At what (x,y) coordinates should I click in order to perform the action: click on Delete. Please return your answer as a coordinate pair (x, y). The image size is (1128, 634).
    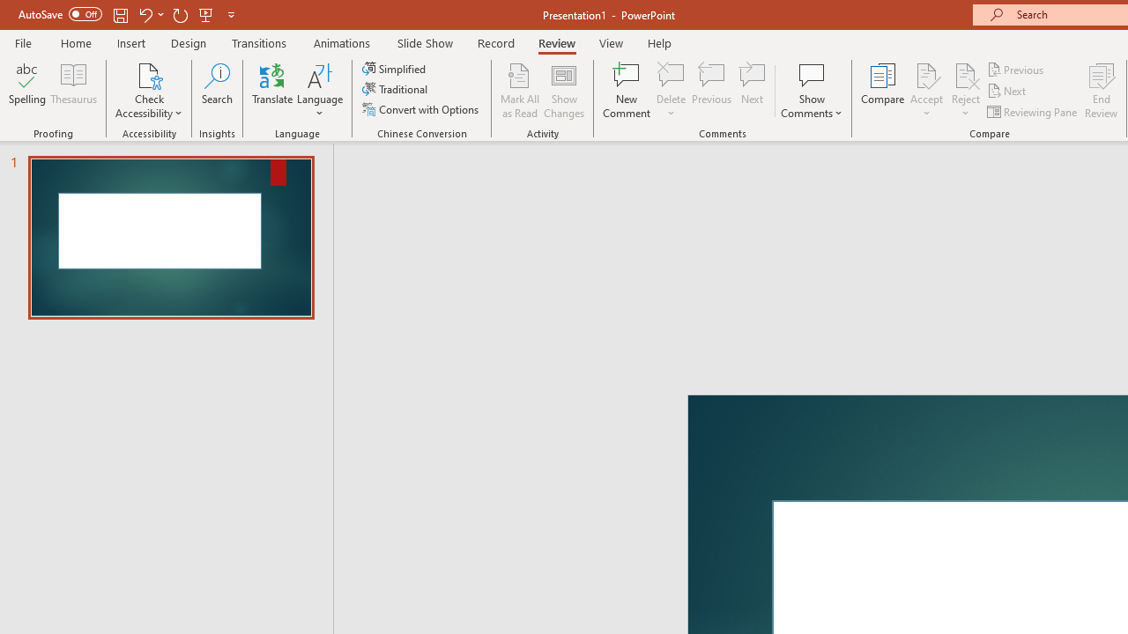
    Looking at the image, I should click on (672, 90).